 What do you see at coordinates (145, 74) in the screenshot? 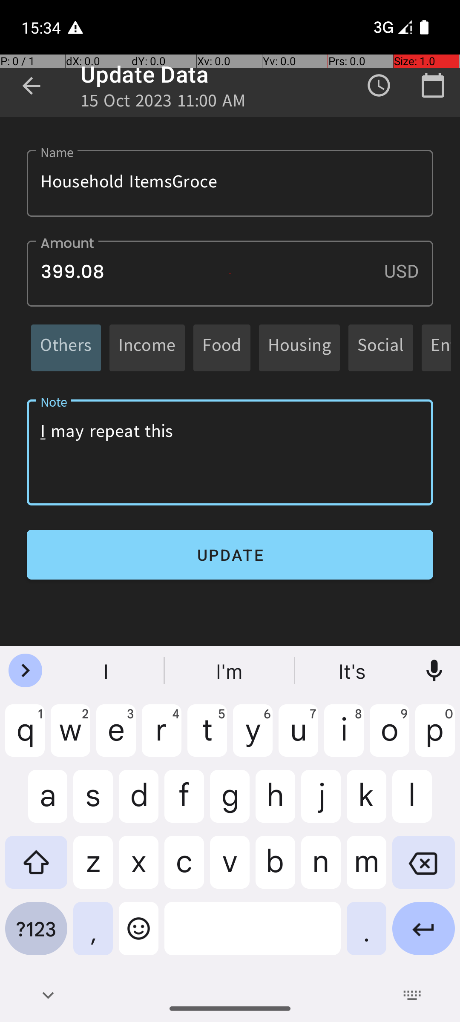
I see `Update Data` at bounding box center [145, 74].